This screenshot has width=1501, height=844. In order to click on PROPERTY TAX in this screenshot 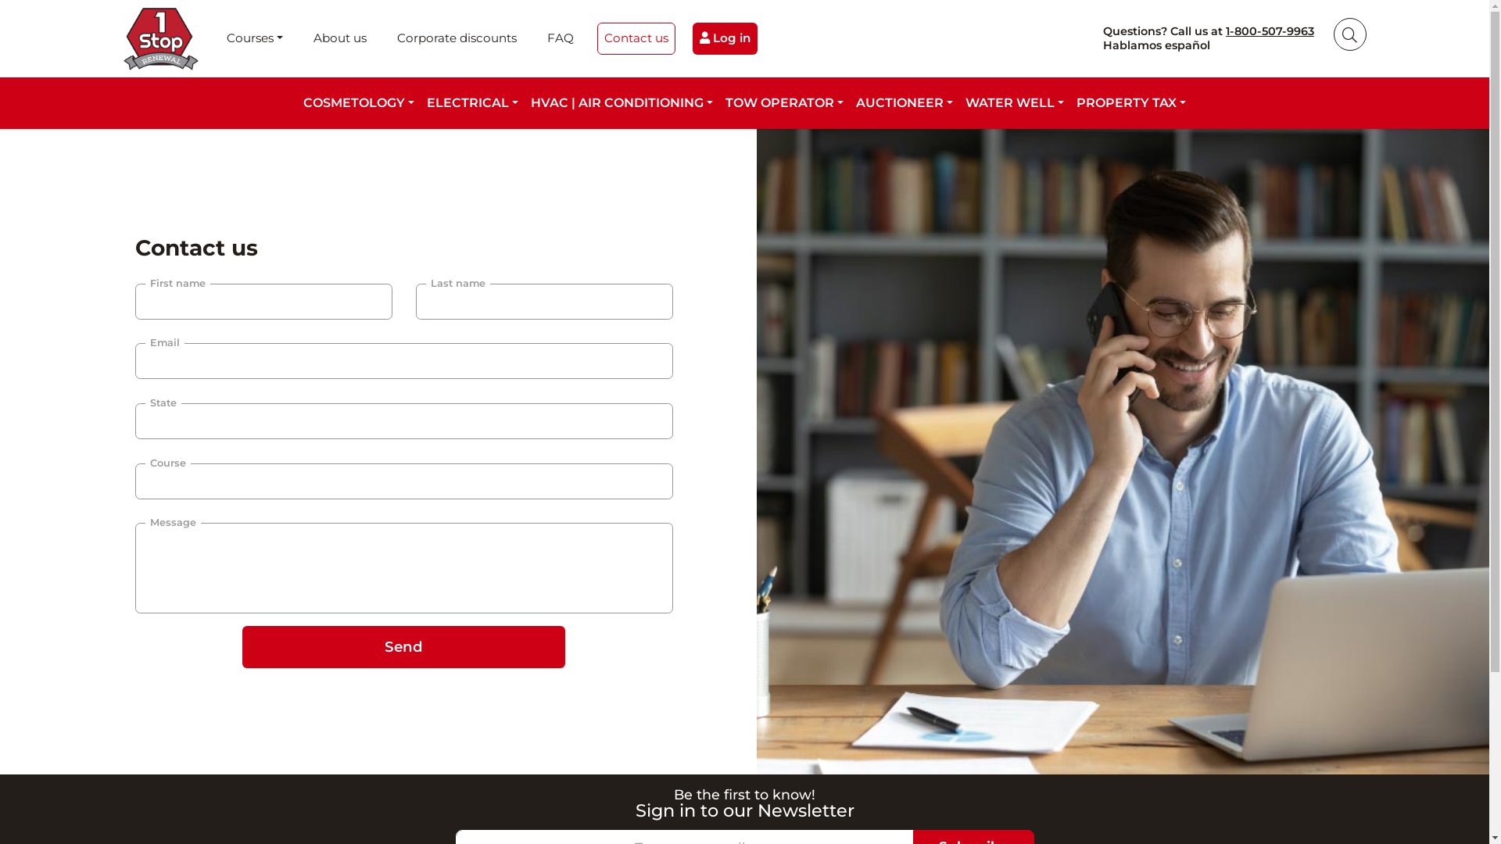, I will do `click(1127, 103)`.